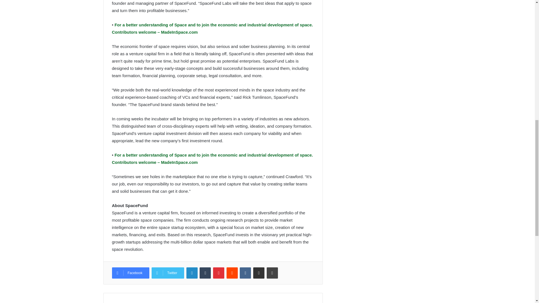  I want to click on Twitter, so click(168, 273).